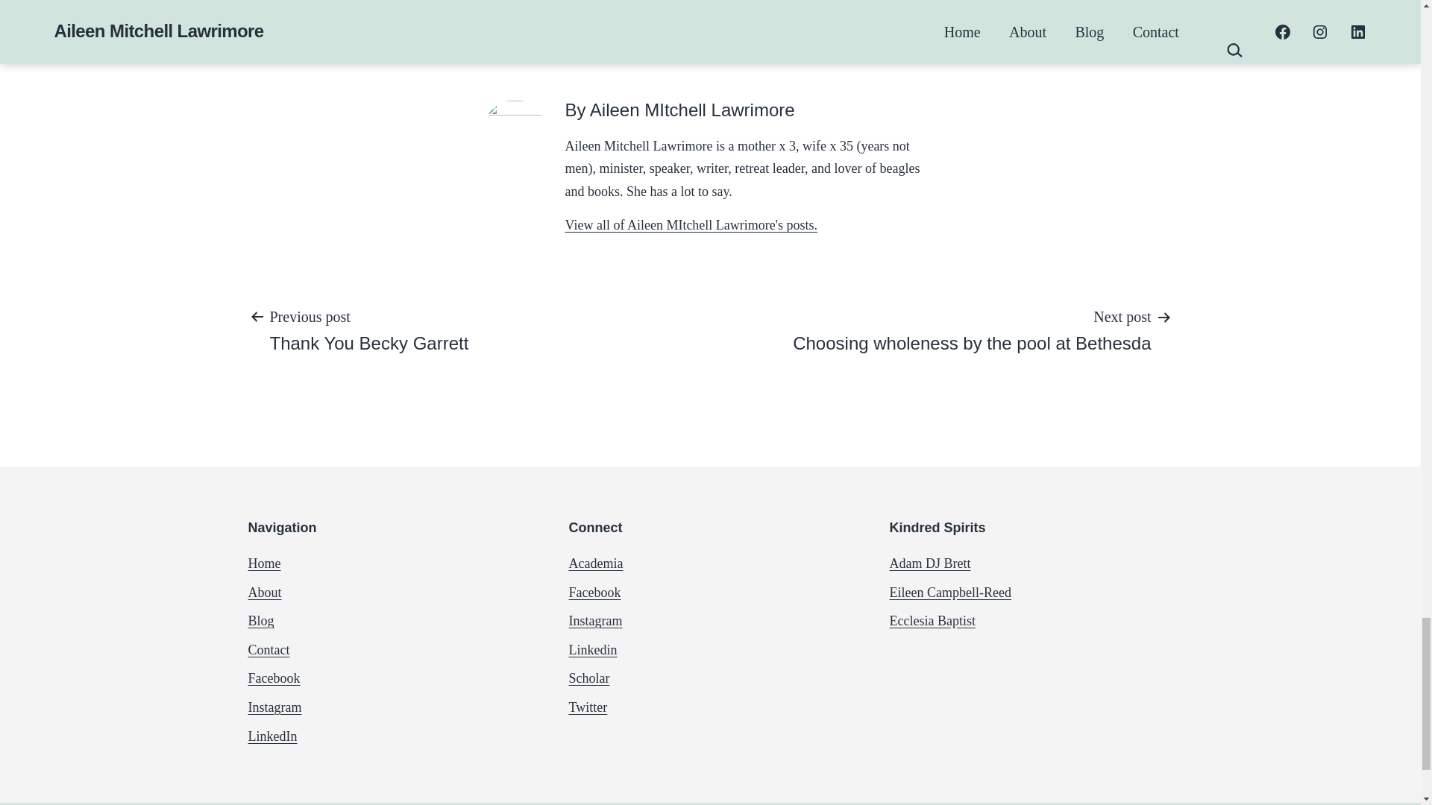  Describe the element at coordinates (268, 650) in the screenshot. I see `View all of Aileen MItchell Lawrimore's posts.` at that location.